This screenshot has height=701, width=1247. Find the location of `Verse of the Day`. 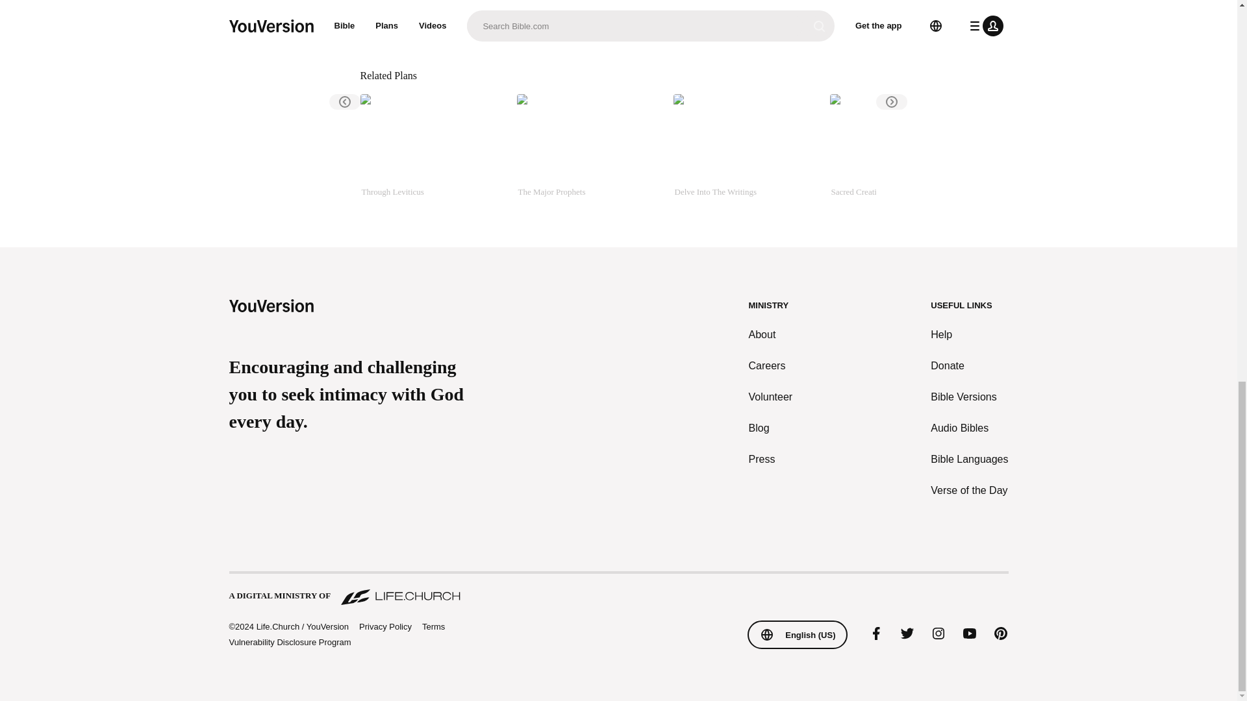

Verse of the Day is located at coordinates (969, 491).